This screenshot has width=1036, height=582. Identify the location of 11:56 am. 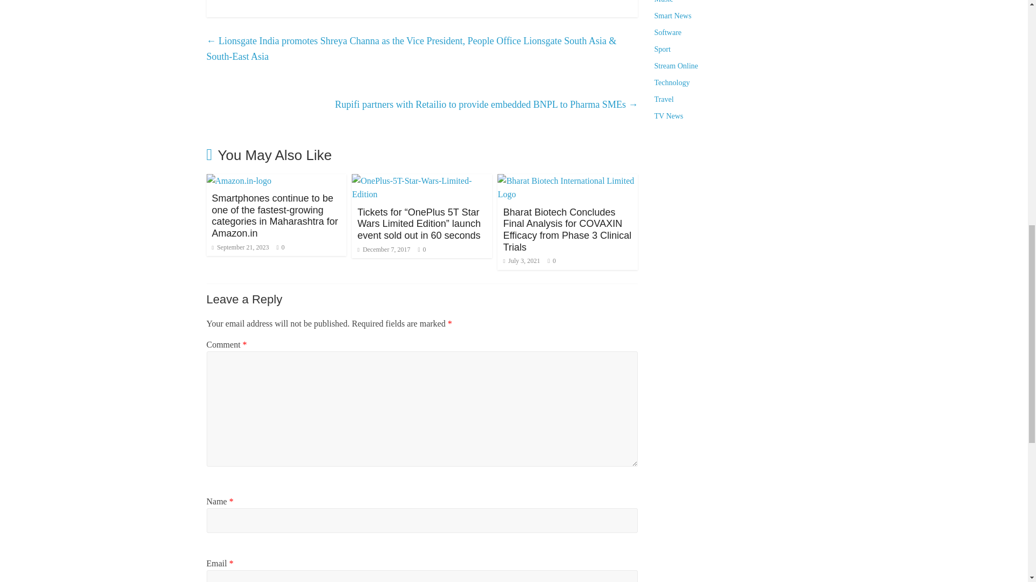
(240, 247).